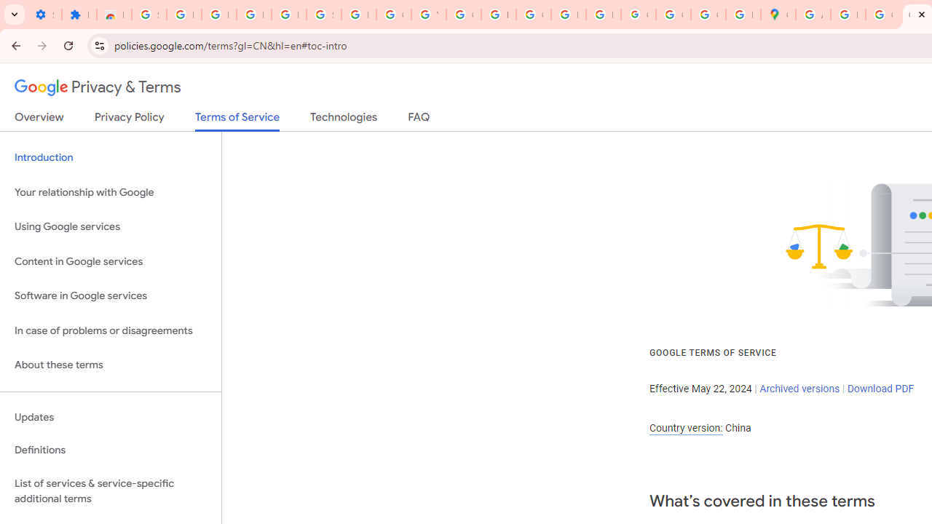 Image resolution: width=932 pixels, height=524 pixels. I want to click on Extensions, so click(79, 15).